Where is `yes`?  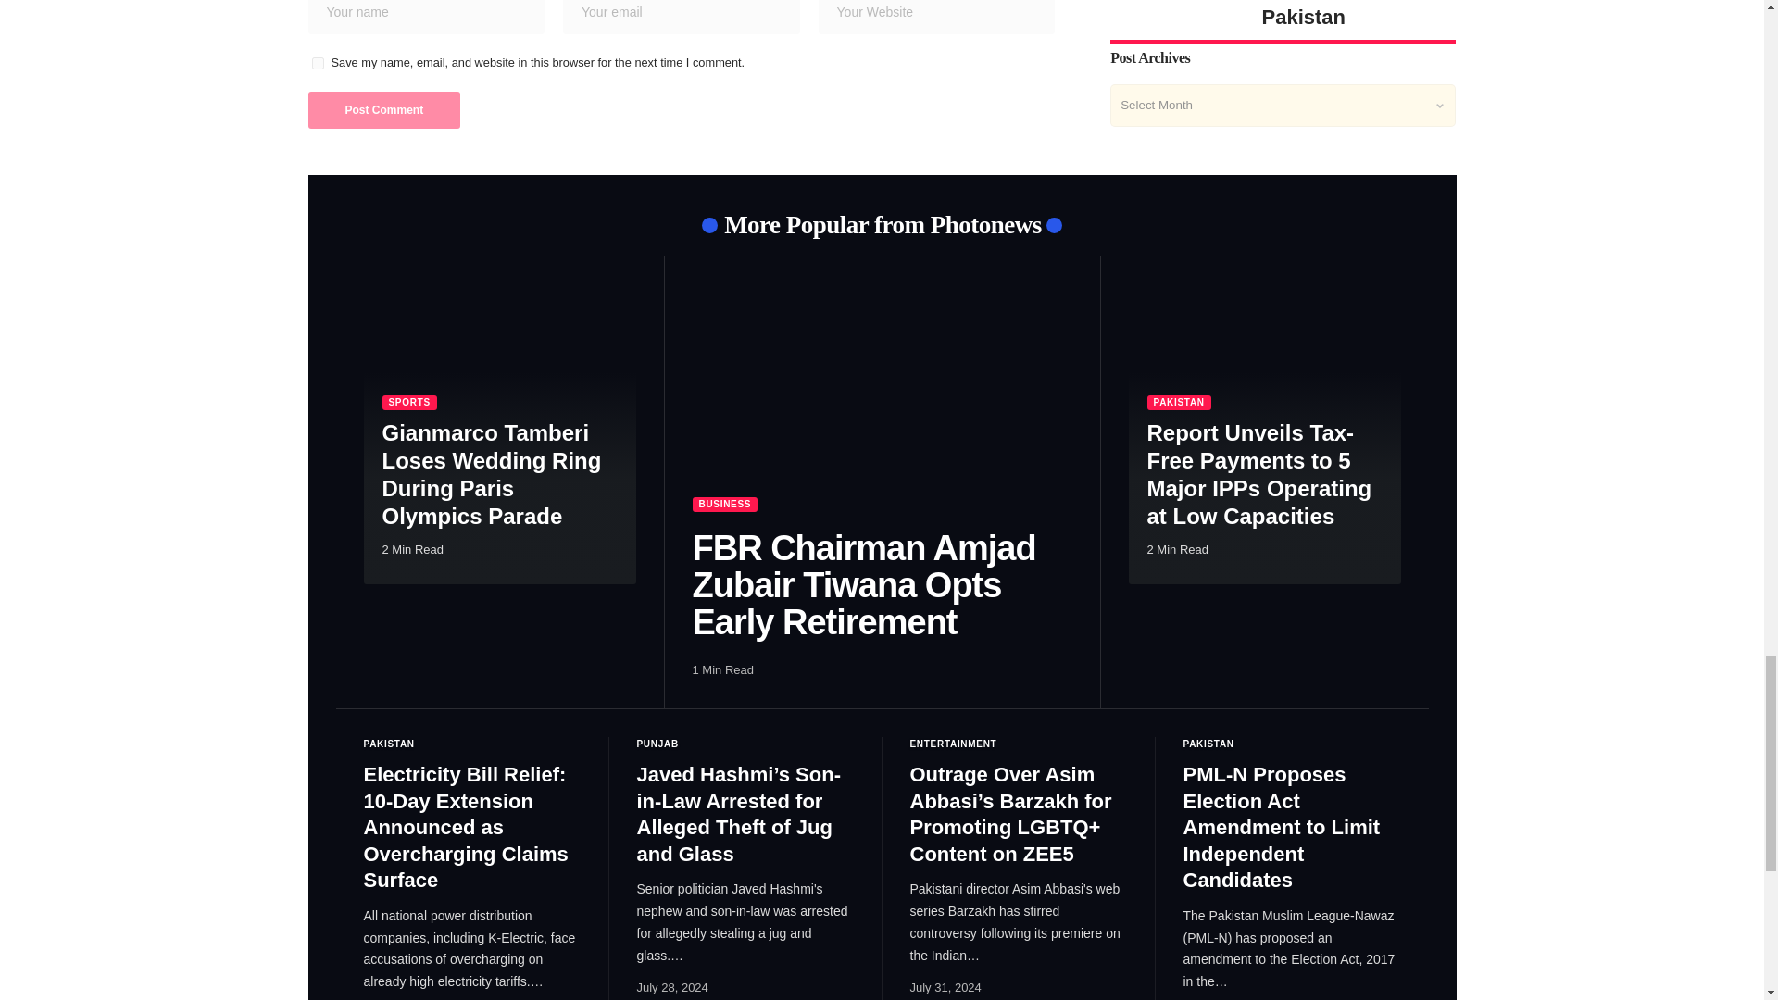
yes is located at coordinates (317, 63).